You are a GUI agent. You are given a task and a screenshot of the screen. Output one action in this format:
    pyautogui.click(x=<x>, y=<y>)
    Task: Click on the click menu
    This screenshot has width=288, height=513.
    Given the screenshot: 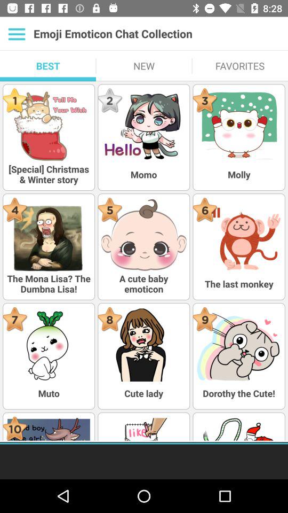 What is the action you would take?
    pyautogui.click(x=17, y=34)
    